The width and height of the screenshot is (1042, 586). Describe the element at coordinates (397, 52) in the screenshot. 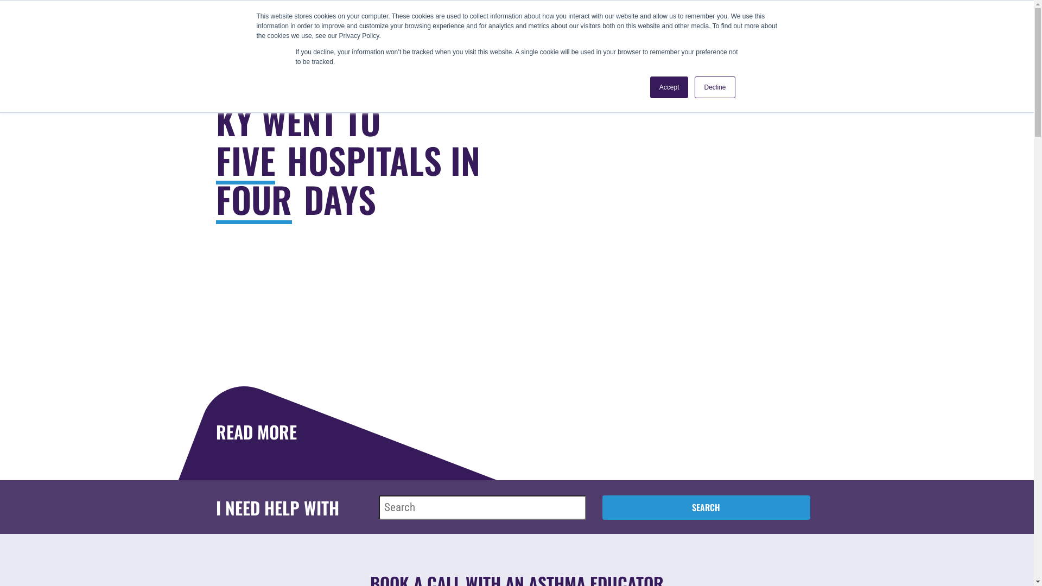

I see `OUR WORK` at that location.